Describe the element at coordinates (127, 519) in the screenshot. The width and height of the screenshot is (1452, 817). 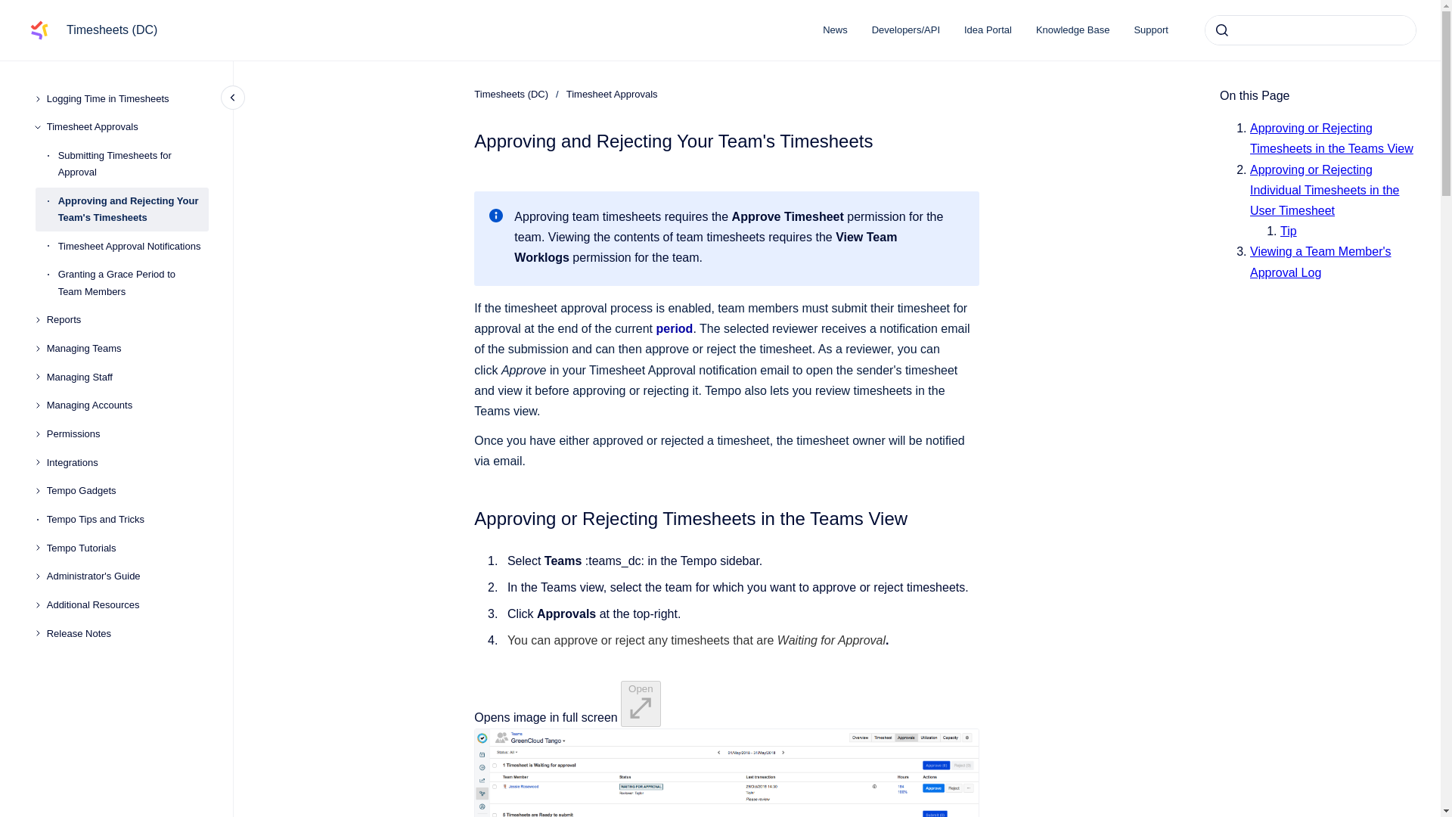
I see `Tempo Tips and Tricks` at that location.